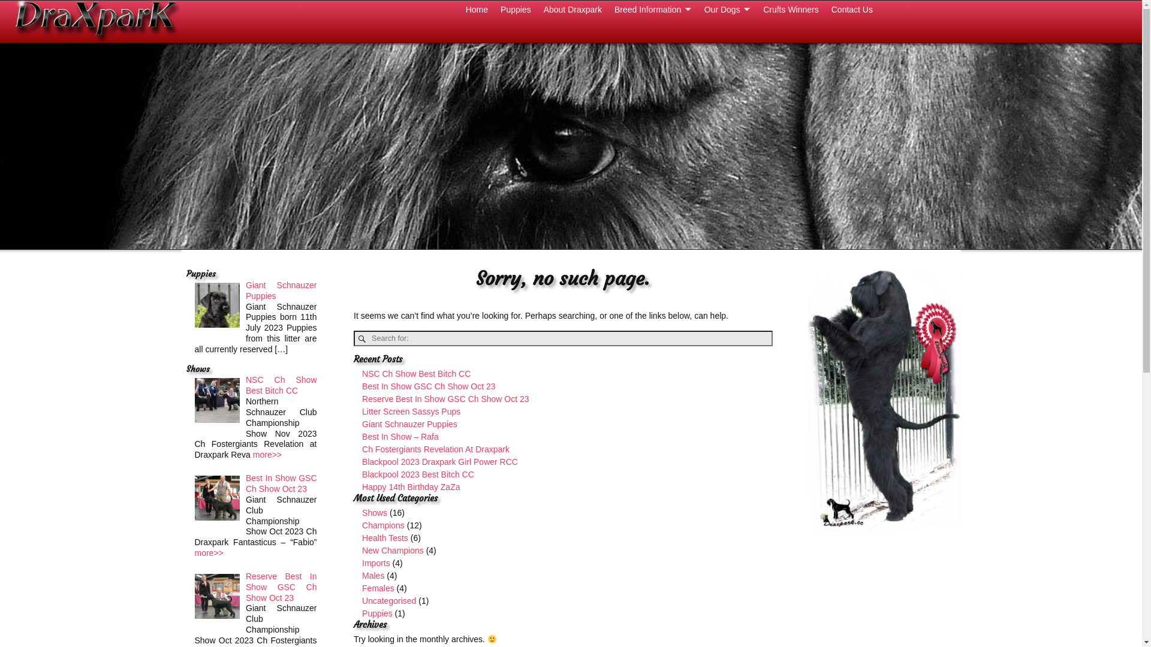  Describe the element at coordinates (282, 587) in the screenshot. I see `Reserve Best In Show GSC Ch Show Oct 23` at that location.